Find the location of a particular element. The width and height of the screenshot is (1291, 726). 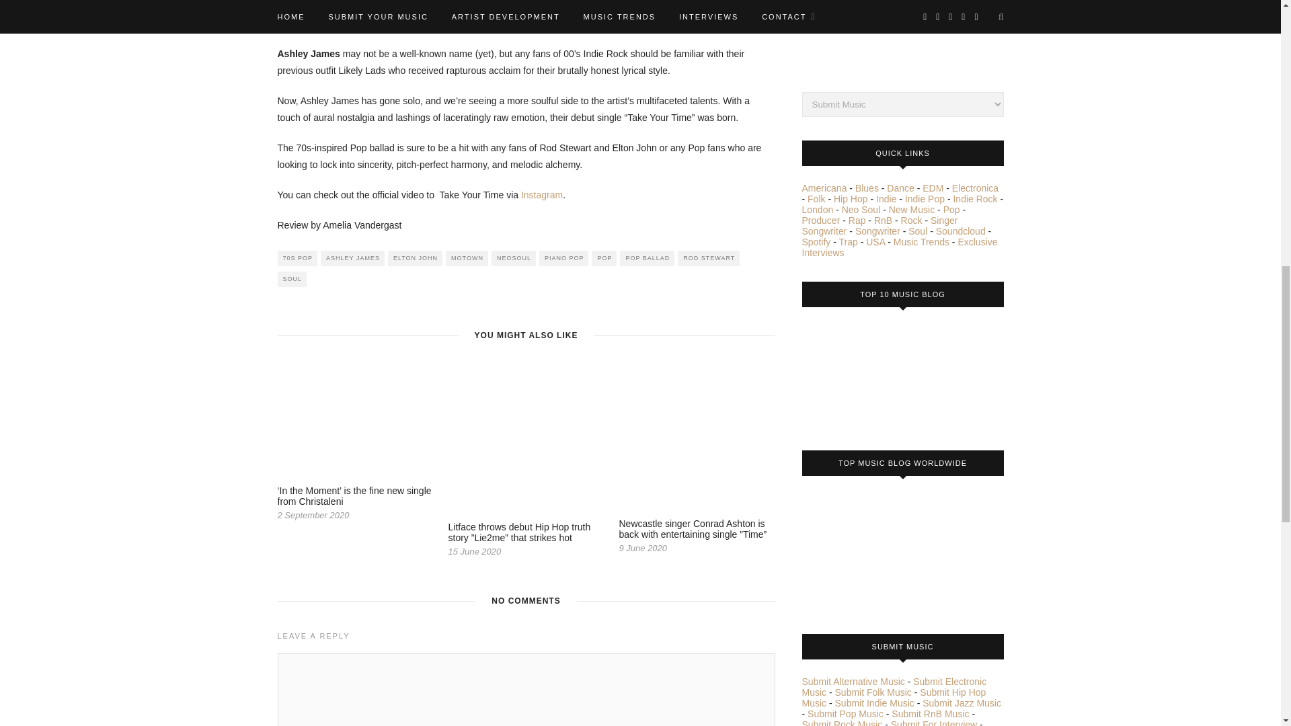

Blues is located at coordinates (867, 188).